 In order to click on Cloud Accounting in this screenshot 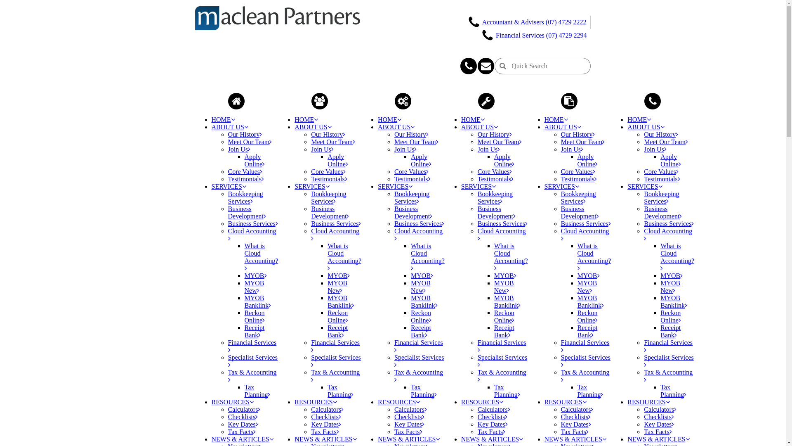, I will do `click(252, 235)`.